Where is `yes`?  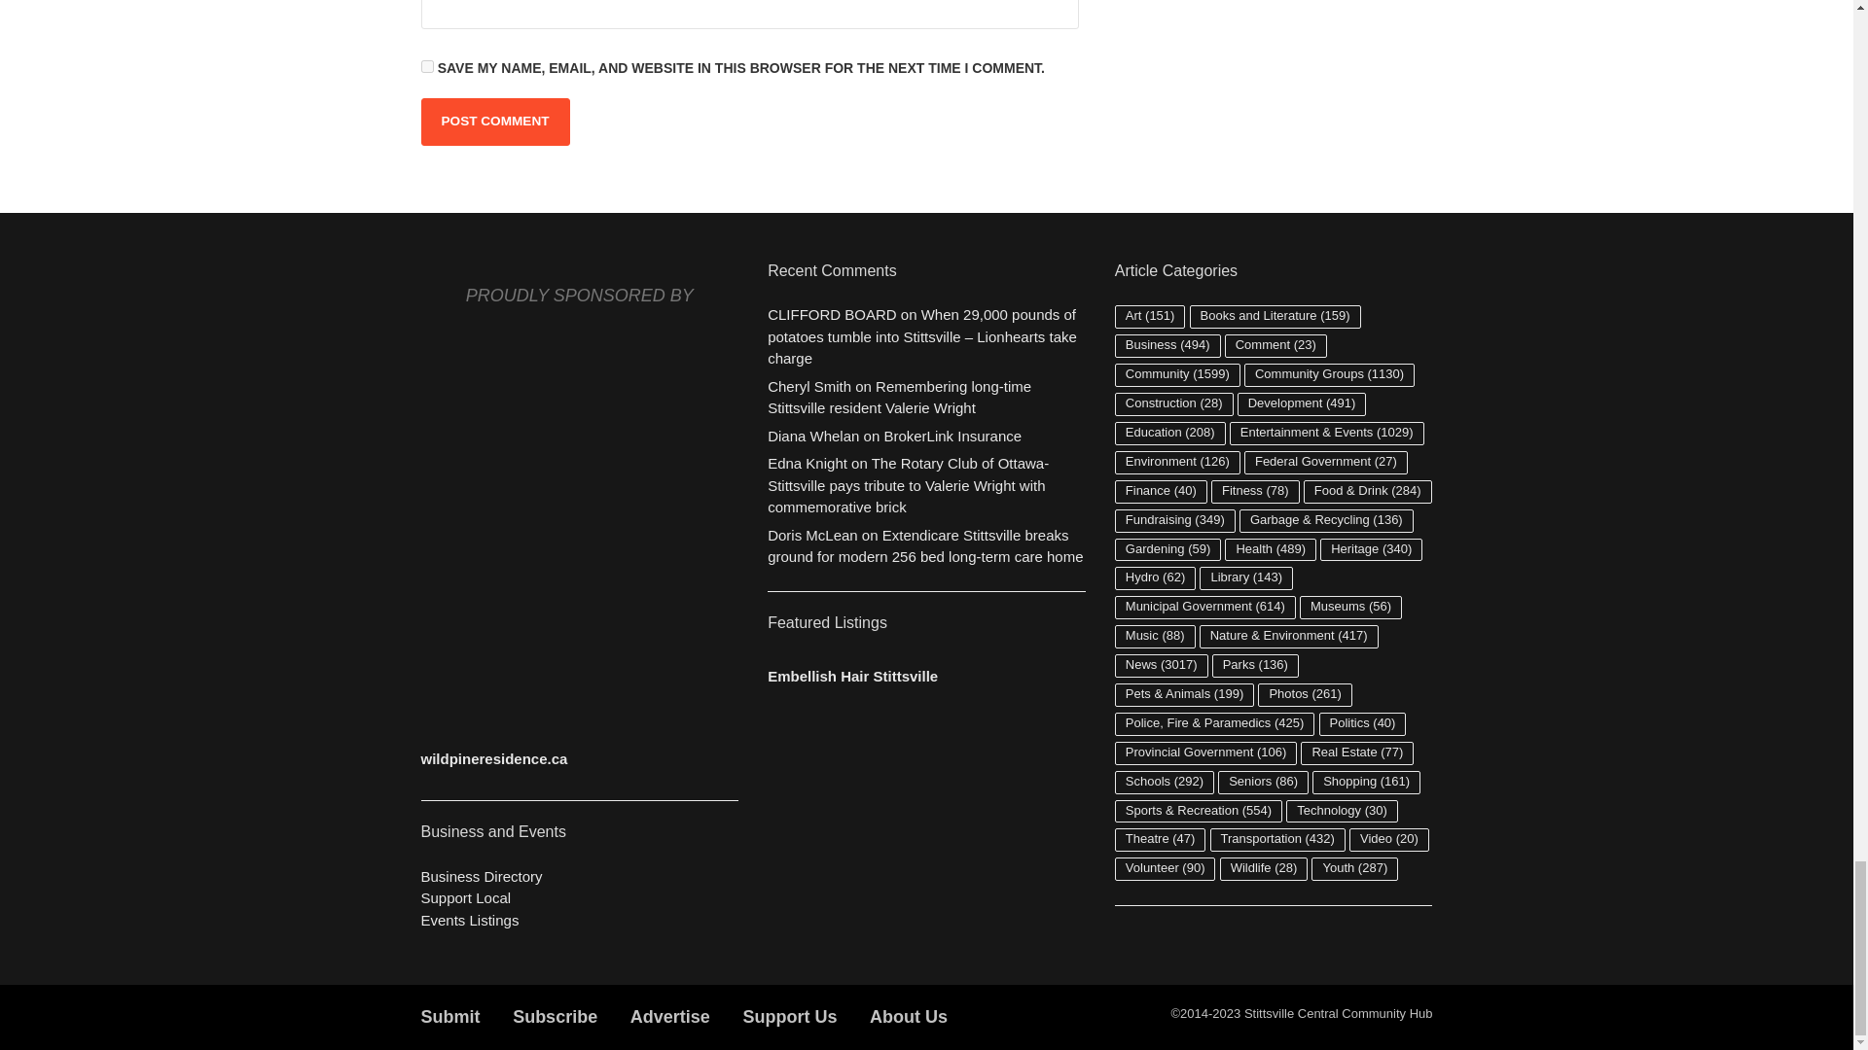 yes is located at coordinates (426, 66).